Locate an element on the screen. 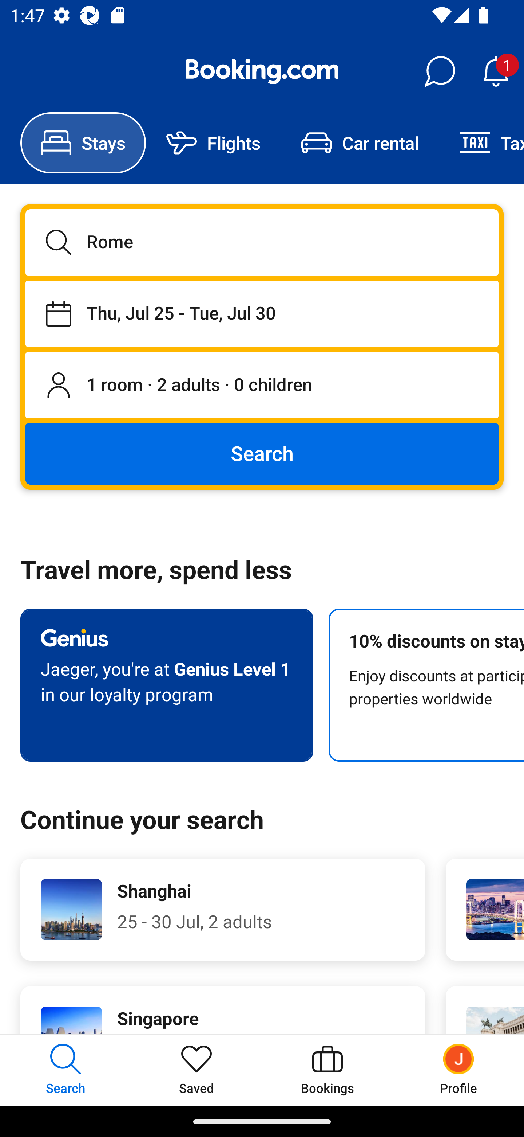  Search is located at coordinates (262, 453).